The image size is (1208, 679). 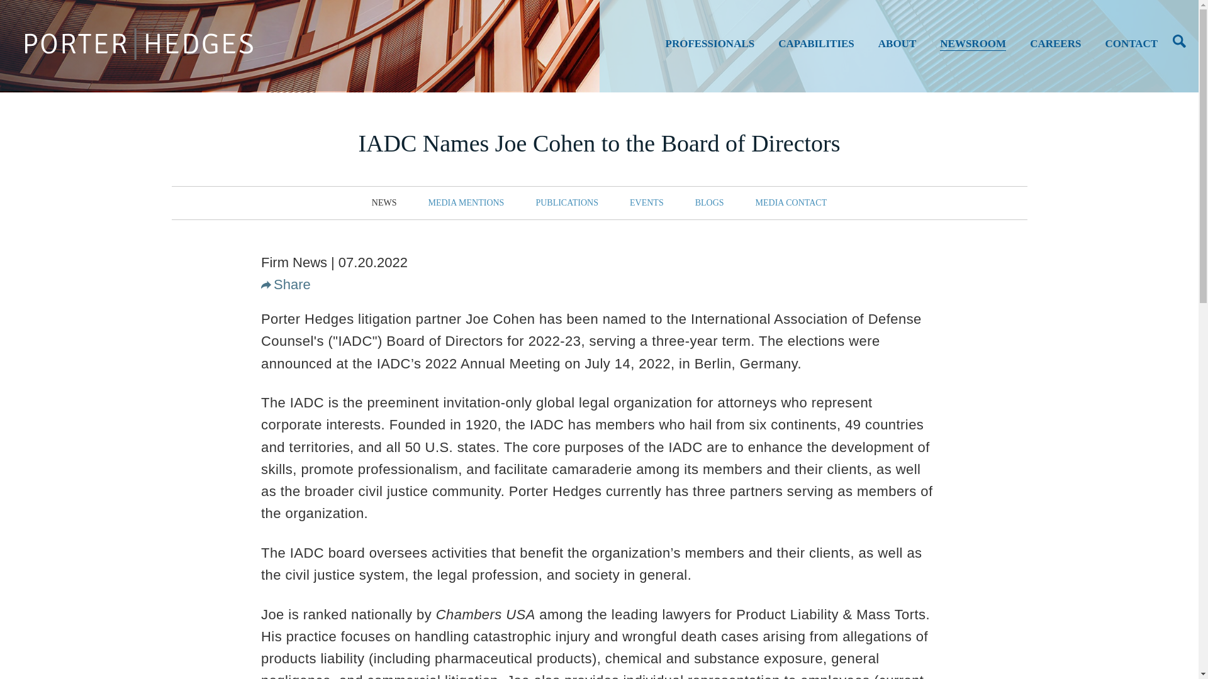 What do you see at coordinates (710, 49) in the screenshot?
I see `PROFESSIONALS` at bounding box center [710, 49].